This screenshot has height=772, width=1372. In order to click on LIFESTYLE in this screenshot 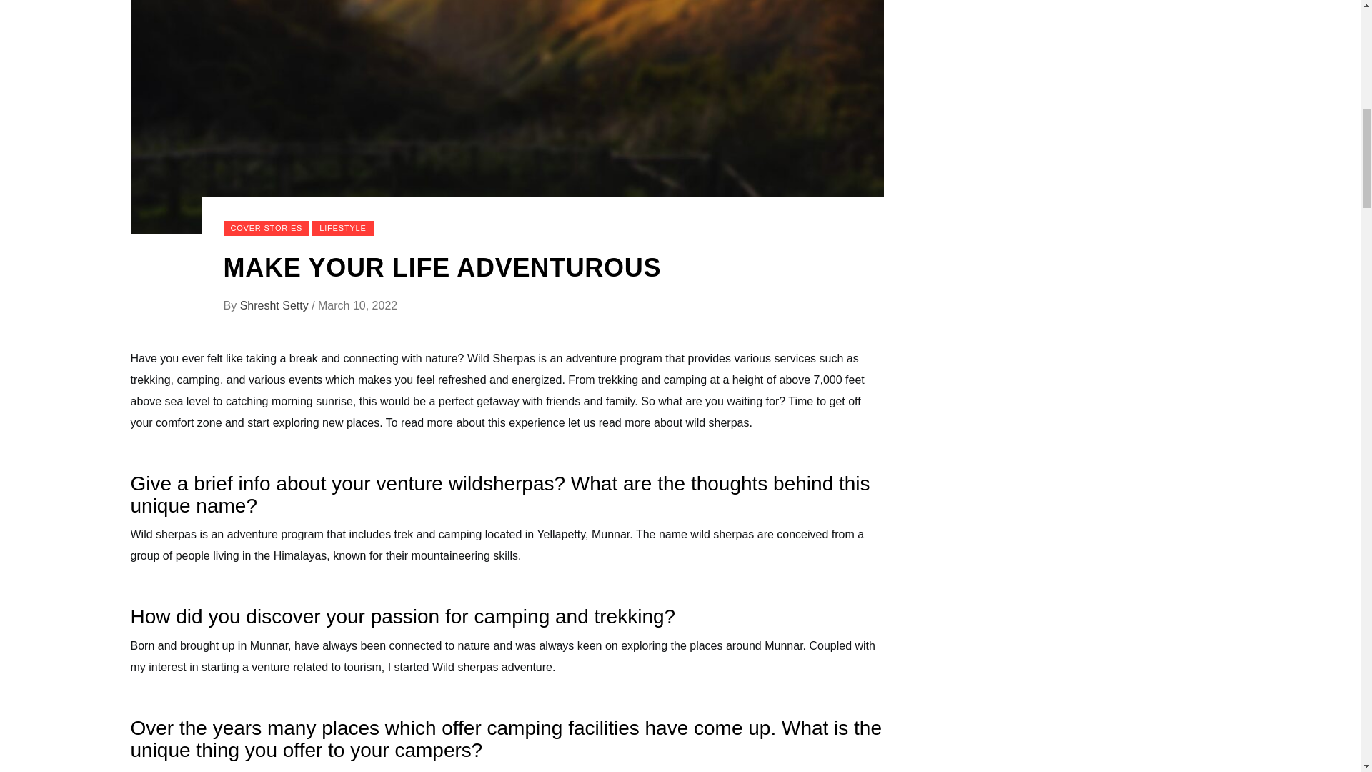, I will do `click(343, 228)`.